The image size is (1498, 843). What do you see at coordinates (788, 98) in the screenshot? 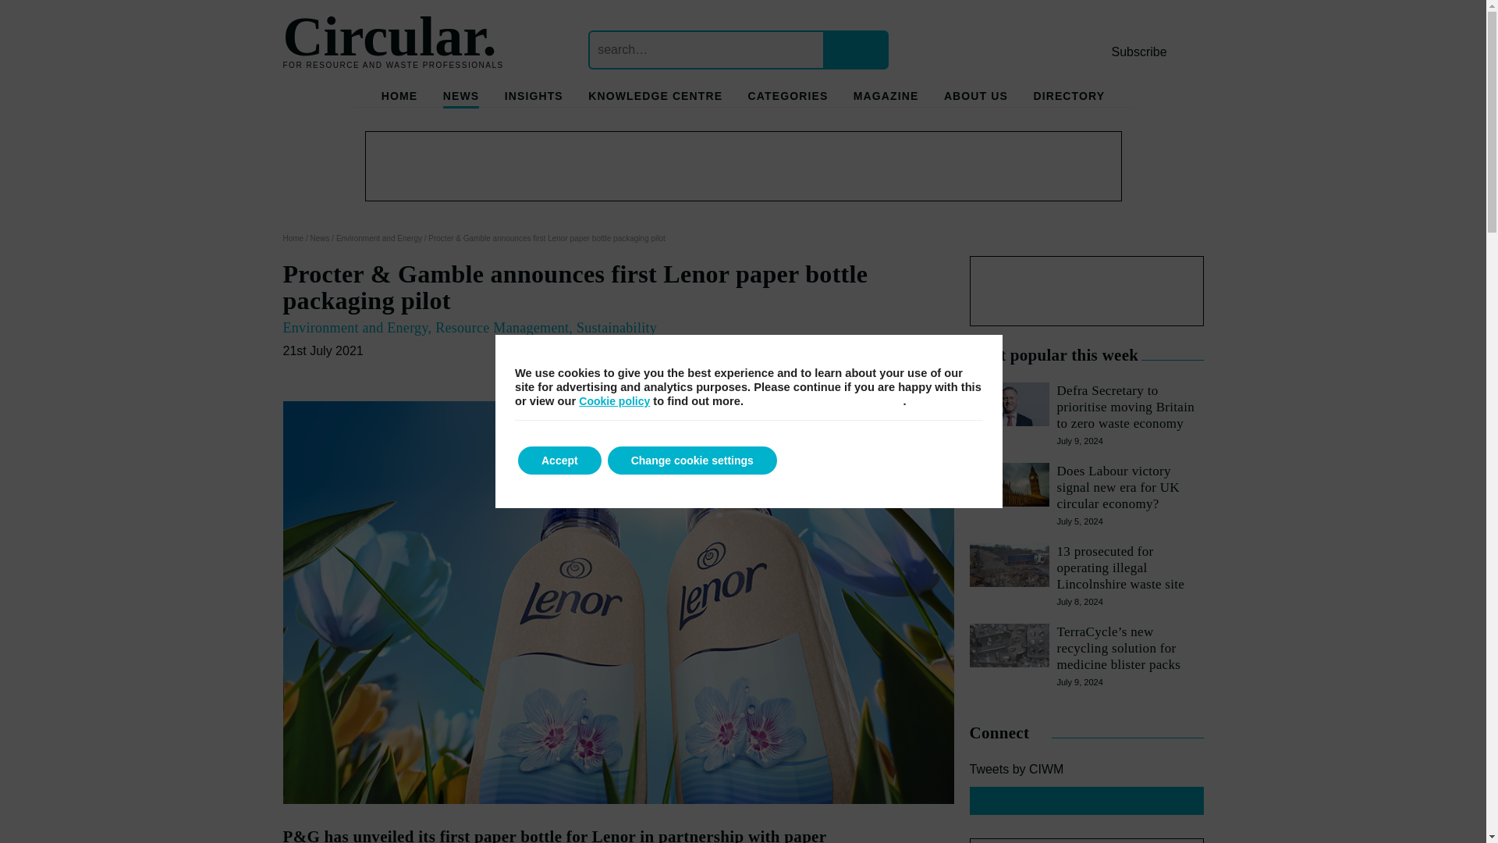
I see `CATEGORIES` at bounding box center [788, 98].